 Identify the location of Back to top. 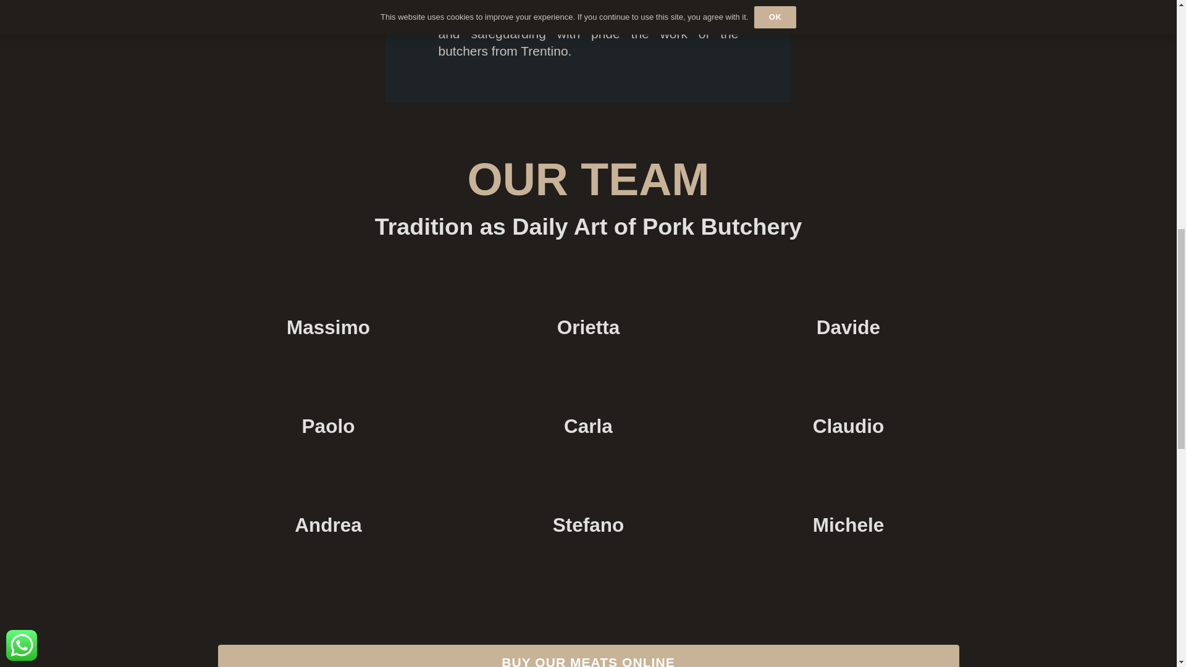
(1151, 21).